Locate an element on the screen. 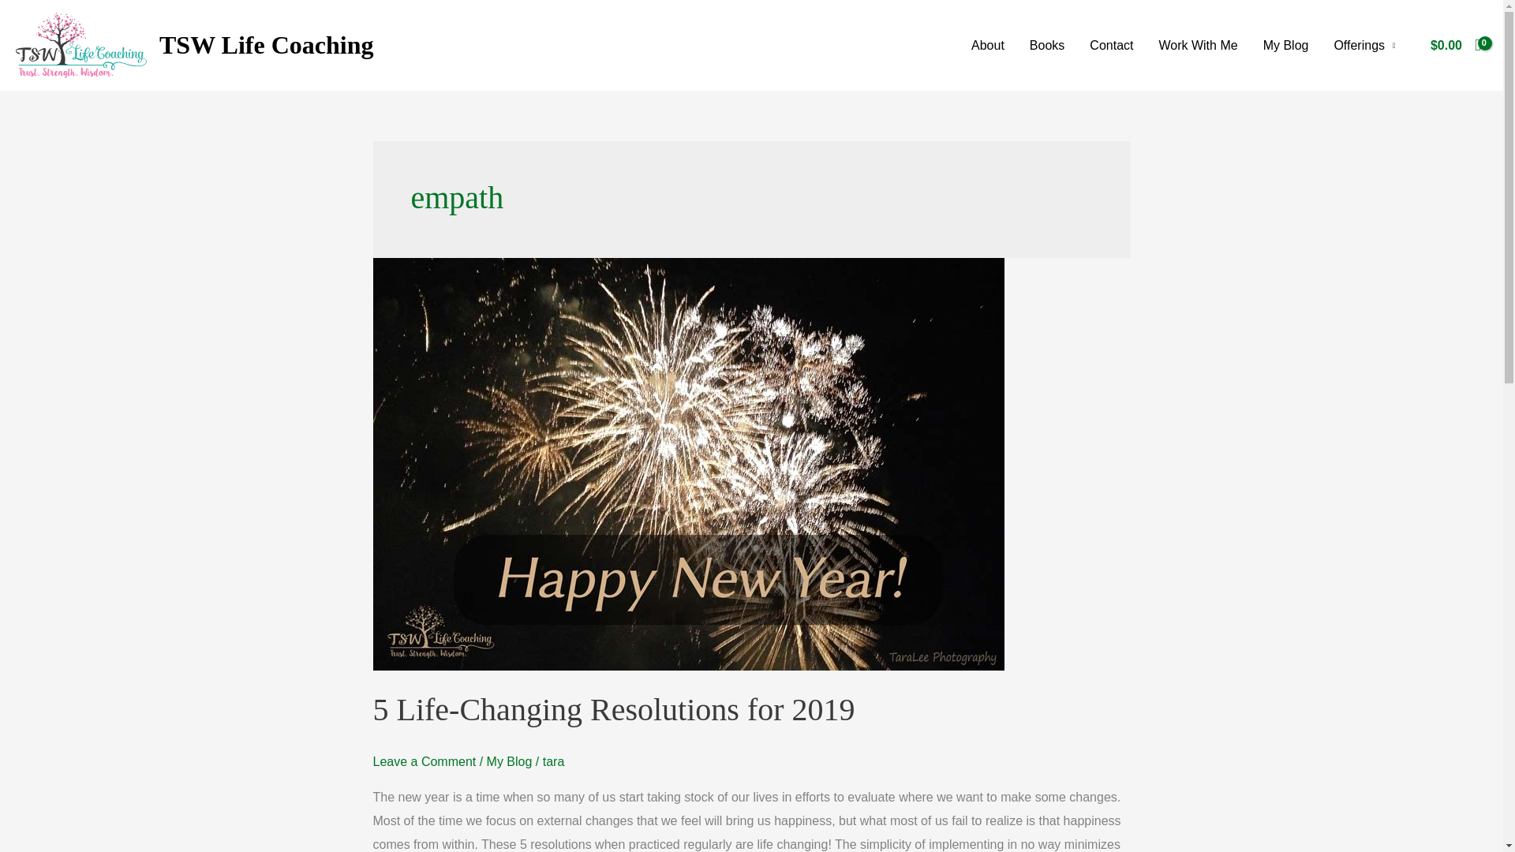 This screenshot has height=852, width=1515. Leave a Comment is located at coordinates (424, 761).